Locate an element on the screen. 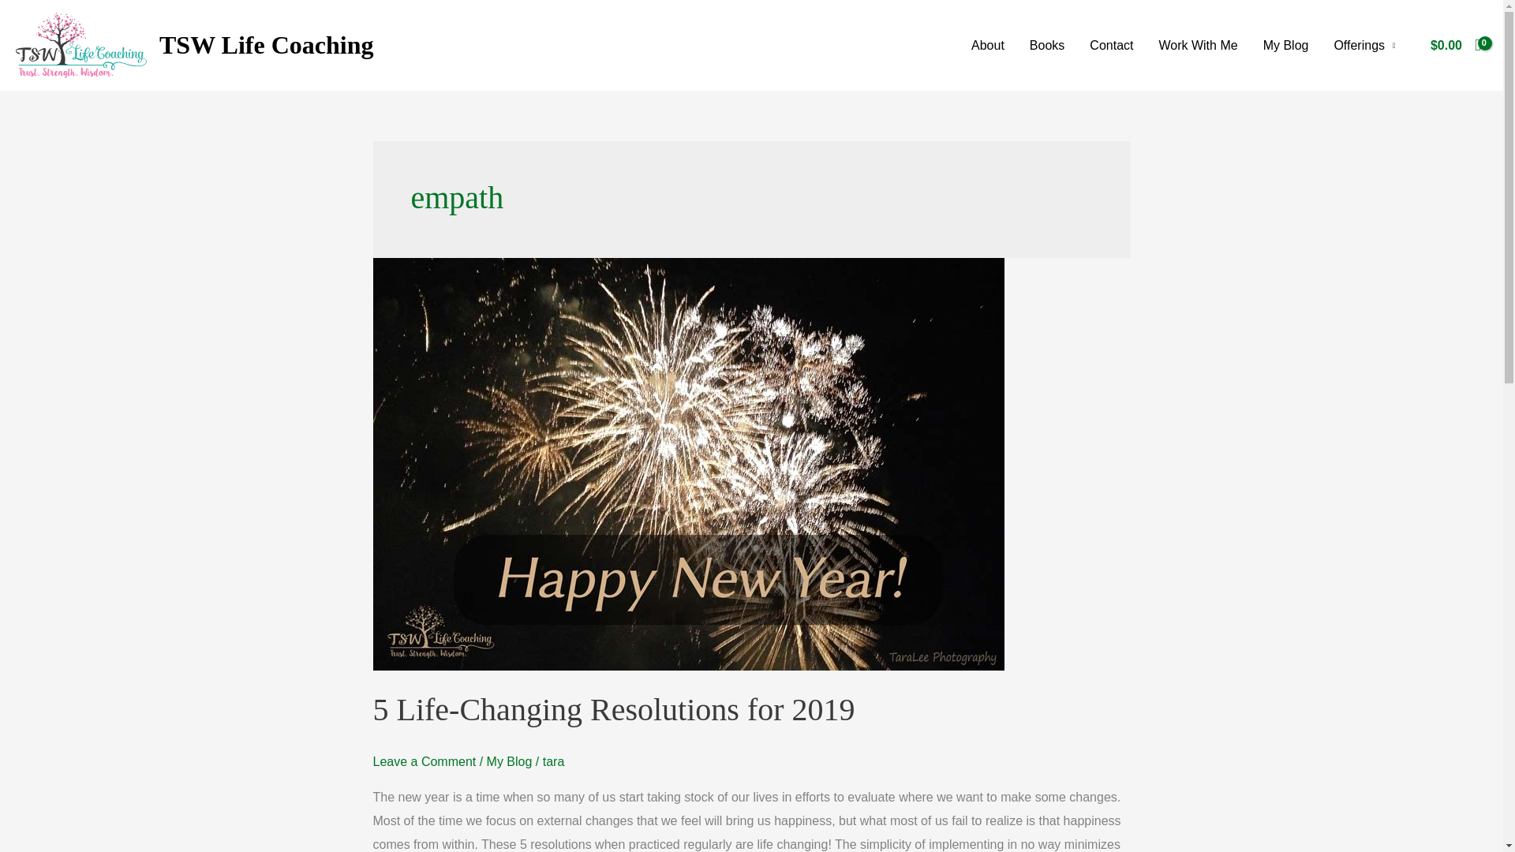 This screenshot has height=852, width=1515. Leave a Comment is located at coordinates (424, 761).